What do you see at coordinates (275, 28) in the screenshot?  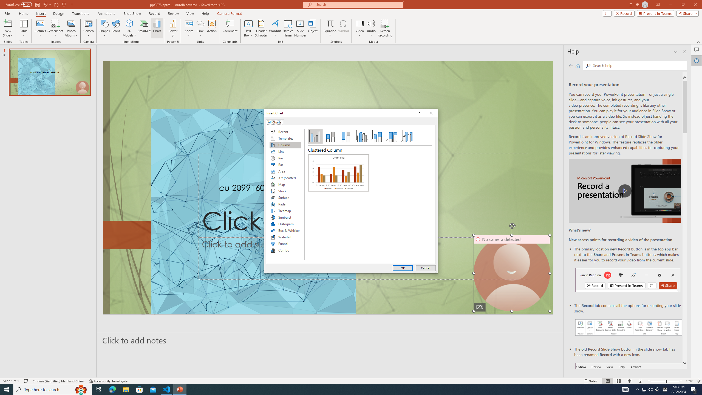 I see `WordArt` at bounding box center [275, 28].